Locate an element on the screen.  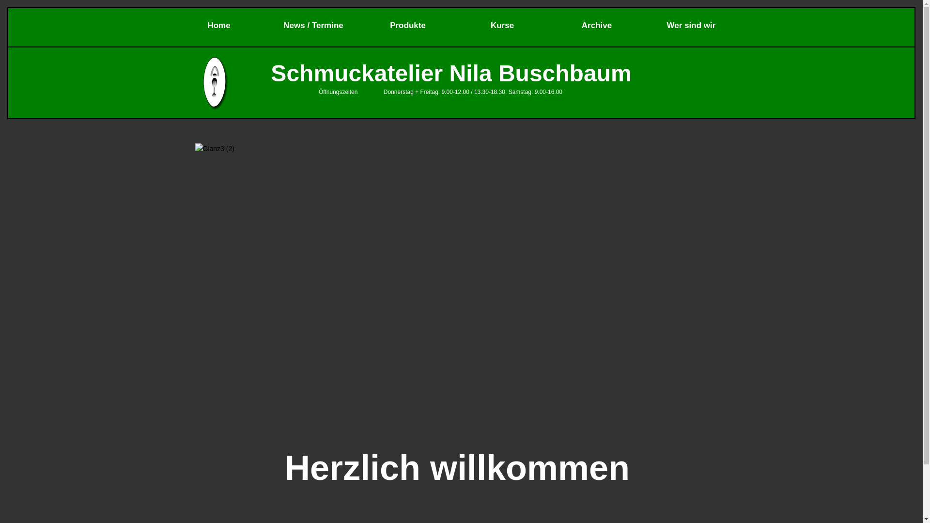
Home is located at coordinates (219, 25).